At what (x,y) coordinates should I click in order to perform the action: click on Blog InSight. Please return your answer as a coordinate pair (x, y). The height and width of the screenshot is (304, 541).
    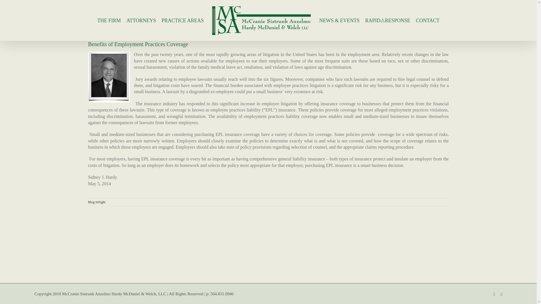
    Looking at the image, I should click on (96, 202).